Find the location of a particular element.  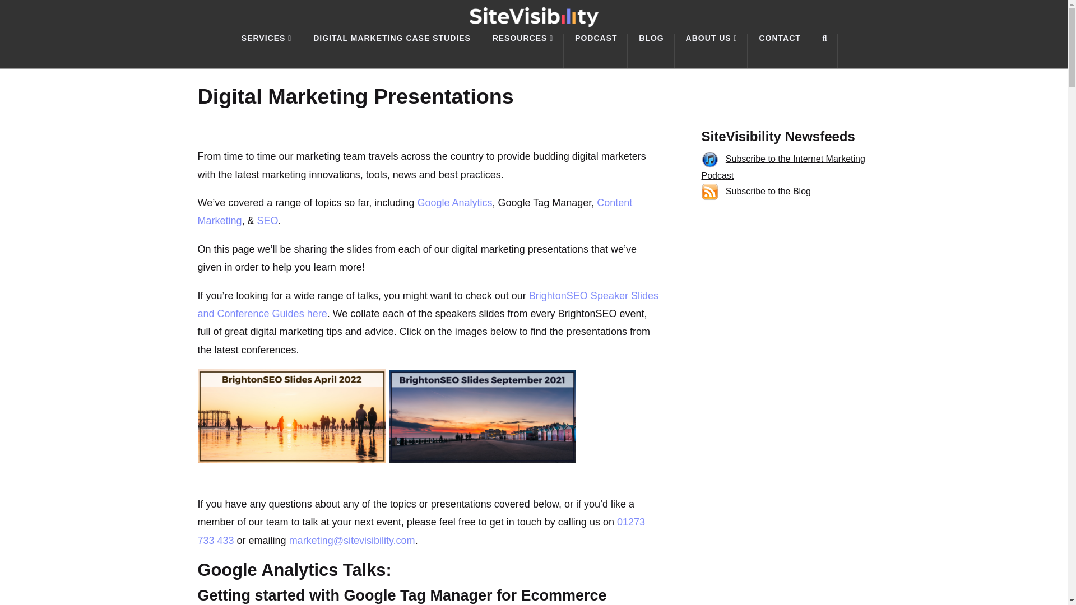

SERVICES is located at coordinates (266, 50).